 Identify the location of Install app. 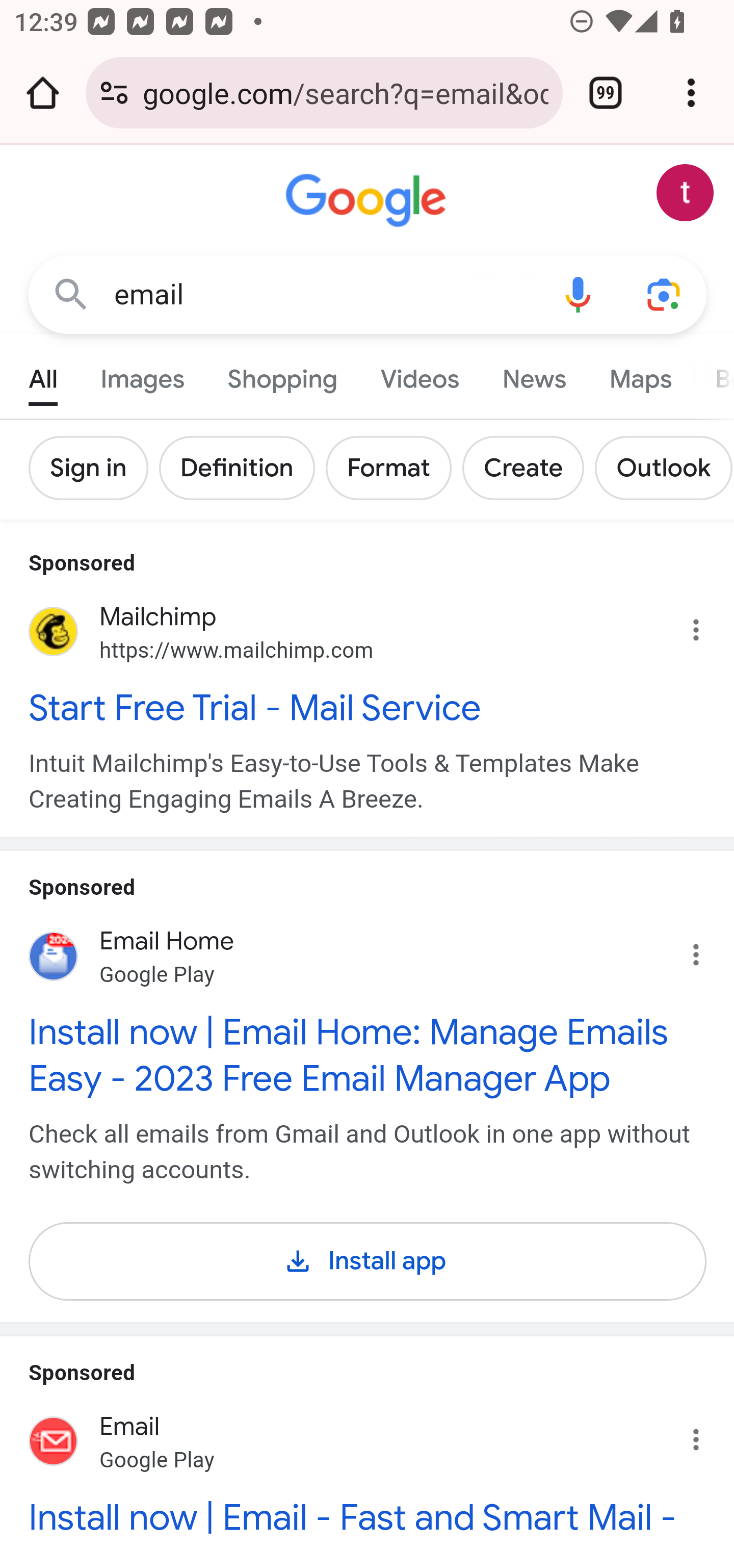
(368, 1257).